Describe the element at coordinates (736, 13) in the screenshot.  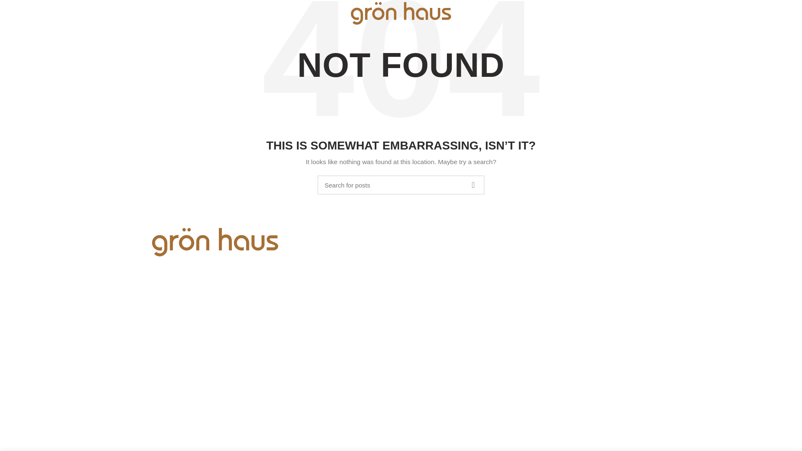
I see `My account` at that location.